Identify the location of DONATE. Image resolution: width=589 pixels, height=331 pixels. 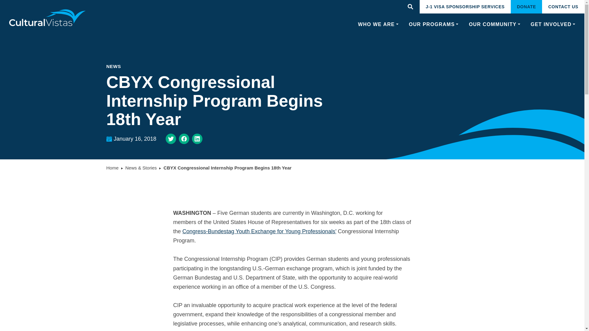
(526, 7).